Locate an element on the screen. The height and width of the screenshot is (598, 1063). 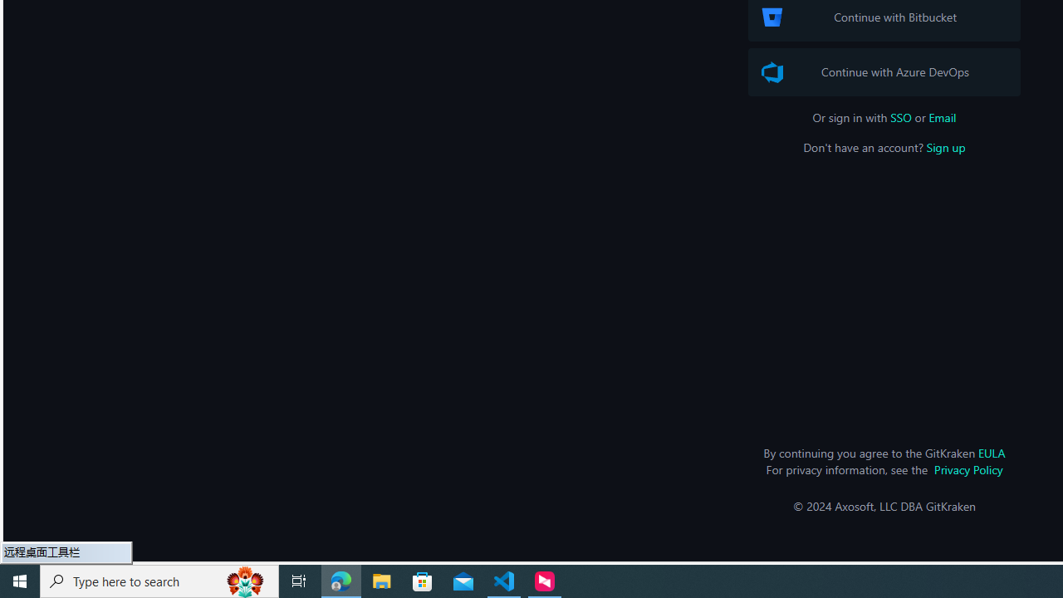
Bitbucket Logo is located at coordinates (772, 17).